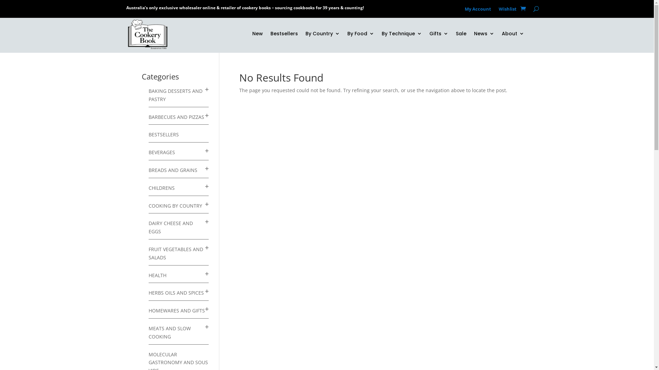 Image resolution: width=659 pixels, height=370 pixels. What do you see at coordinates (176, 310) in the screenshot?
I see `HOMEWARES AND GIFTS` at bounding box center [176, 310].